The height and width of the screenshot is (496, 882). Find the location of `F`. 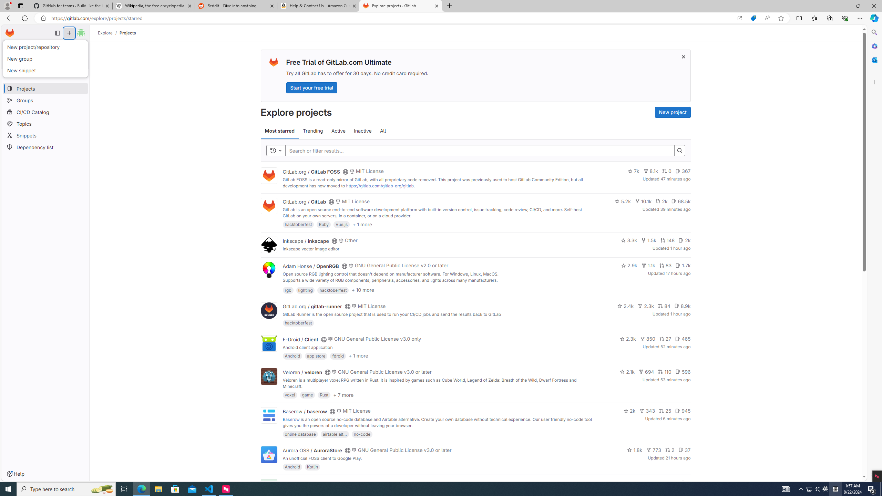

F is located at coordinates (268, 488).